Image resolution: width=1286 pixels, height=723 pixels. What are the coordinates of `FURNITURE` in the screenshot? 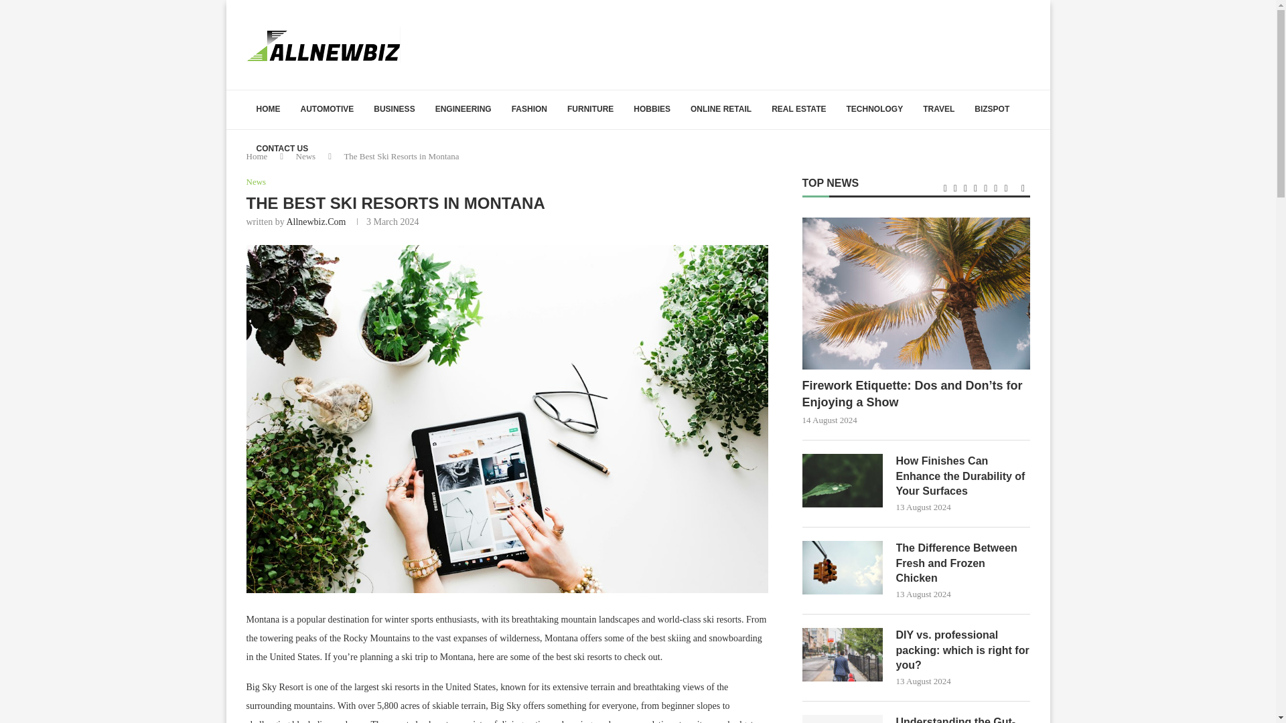 It's located at (590, 110).